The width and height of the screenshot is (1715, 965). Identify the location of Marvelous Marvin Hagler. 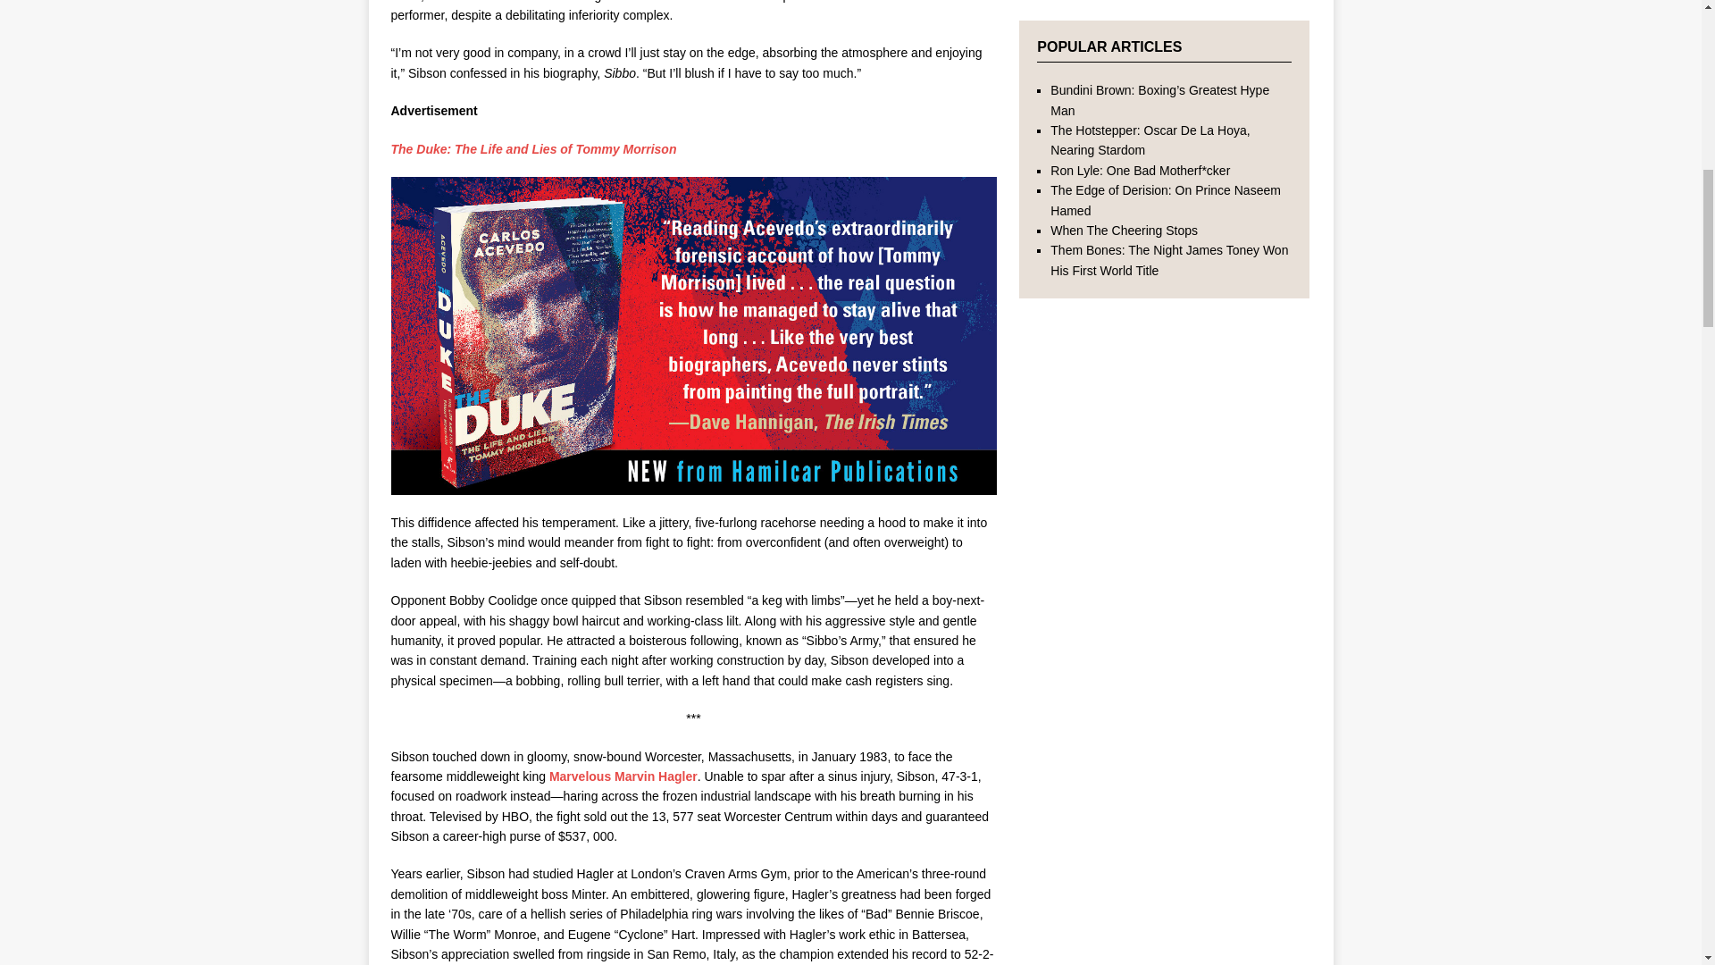
(623, 776).